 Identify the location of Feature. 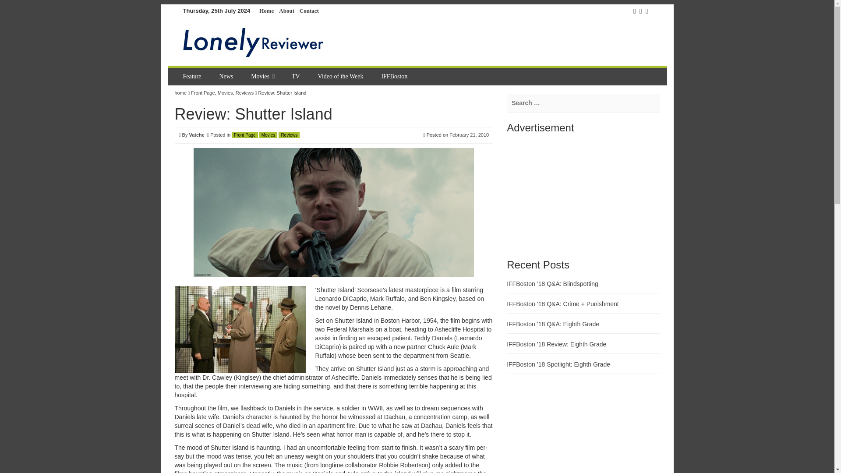
(193, 77).